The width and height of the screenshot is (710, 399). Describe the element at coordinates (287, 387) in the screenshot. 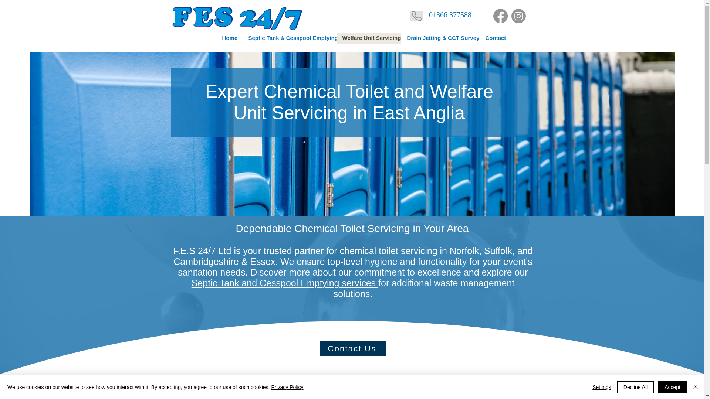

I see `Privacy Policy` at that location.